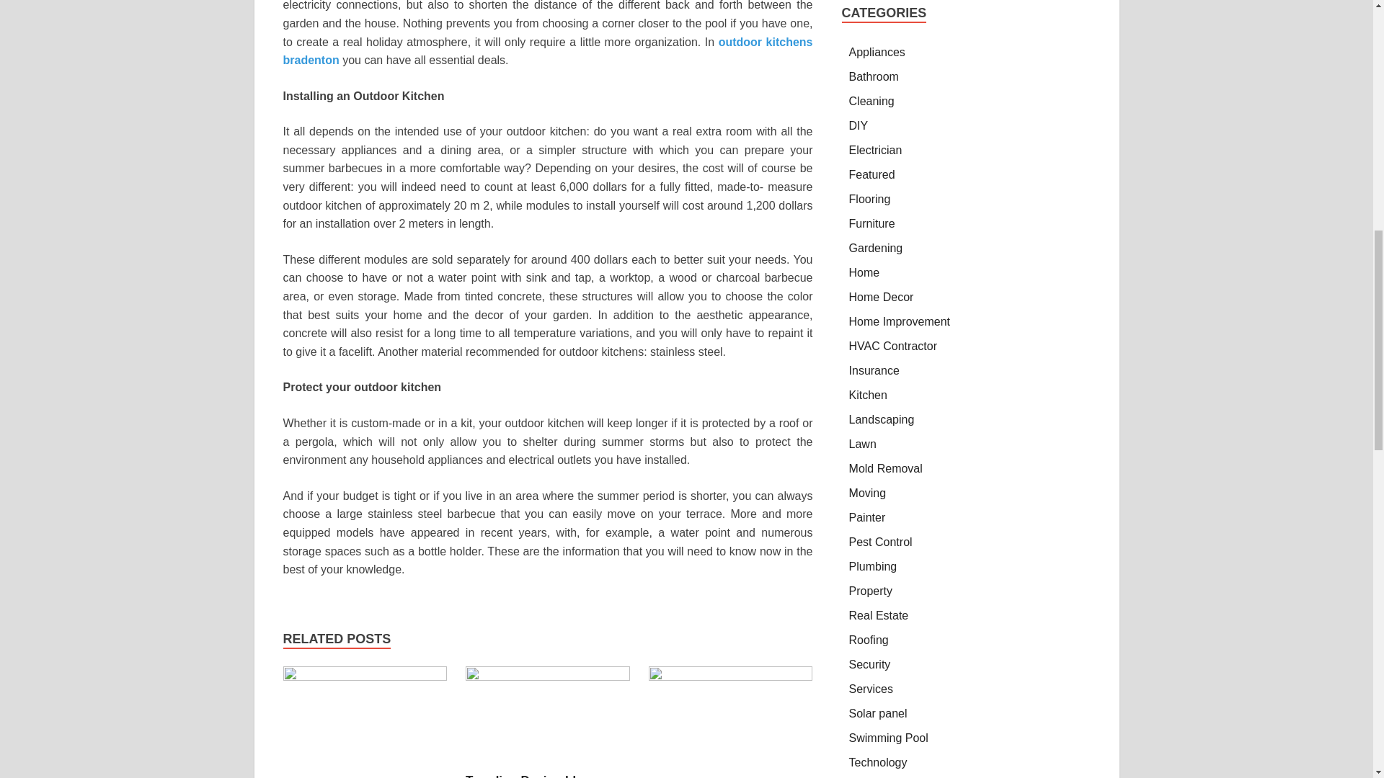 The image size is (1384, 778). Describe the element at coordinates (547, 50) in the screenshot. I see `outdoor kitchens bradenton` at that location.